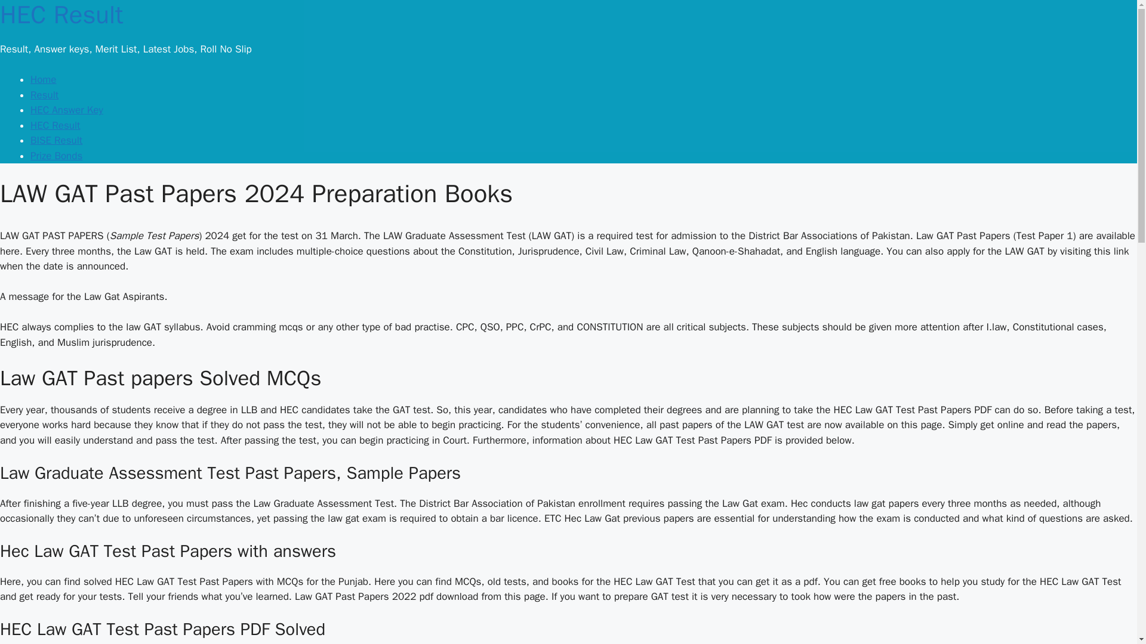  Describe the element at coordinates (55, 125) in the screenshot. I see `HEC Result` at that location.